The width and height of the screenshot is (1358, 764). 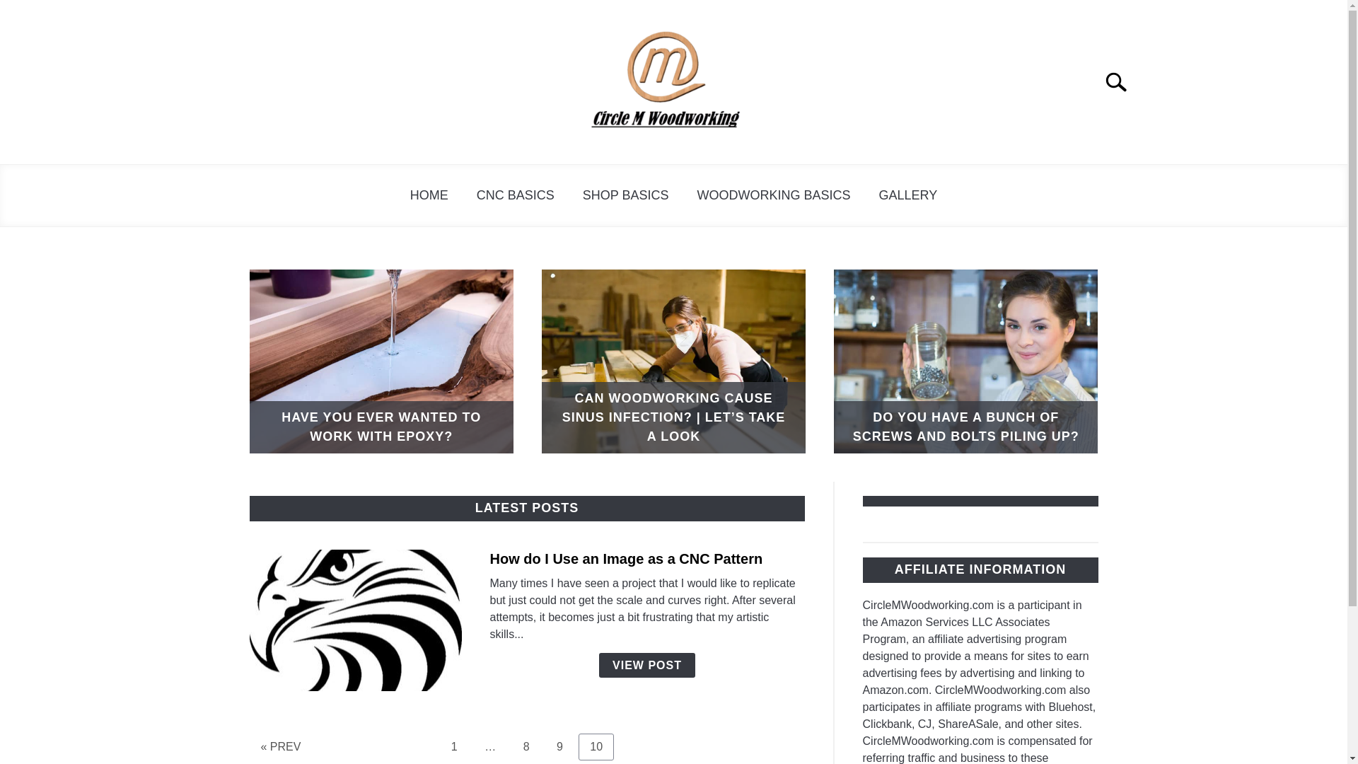 I want to click on WOODWORKING BASICS, so click(x=908, y=195).